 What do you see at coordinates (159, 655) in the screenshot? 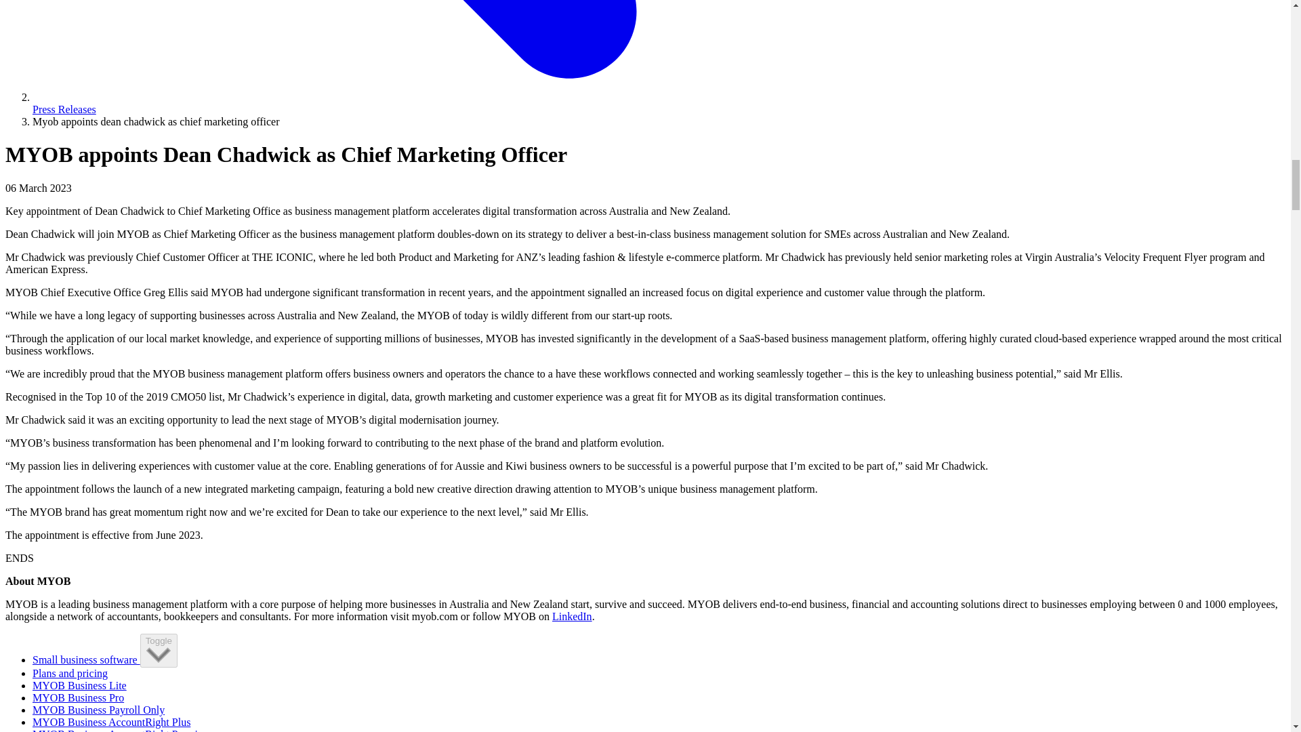
I see `Chevron down` at bounding box center [159, 655].